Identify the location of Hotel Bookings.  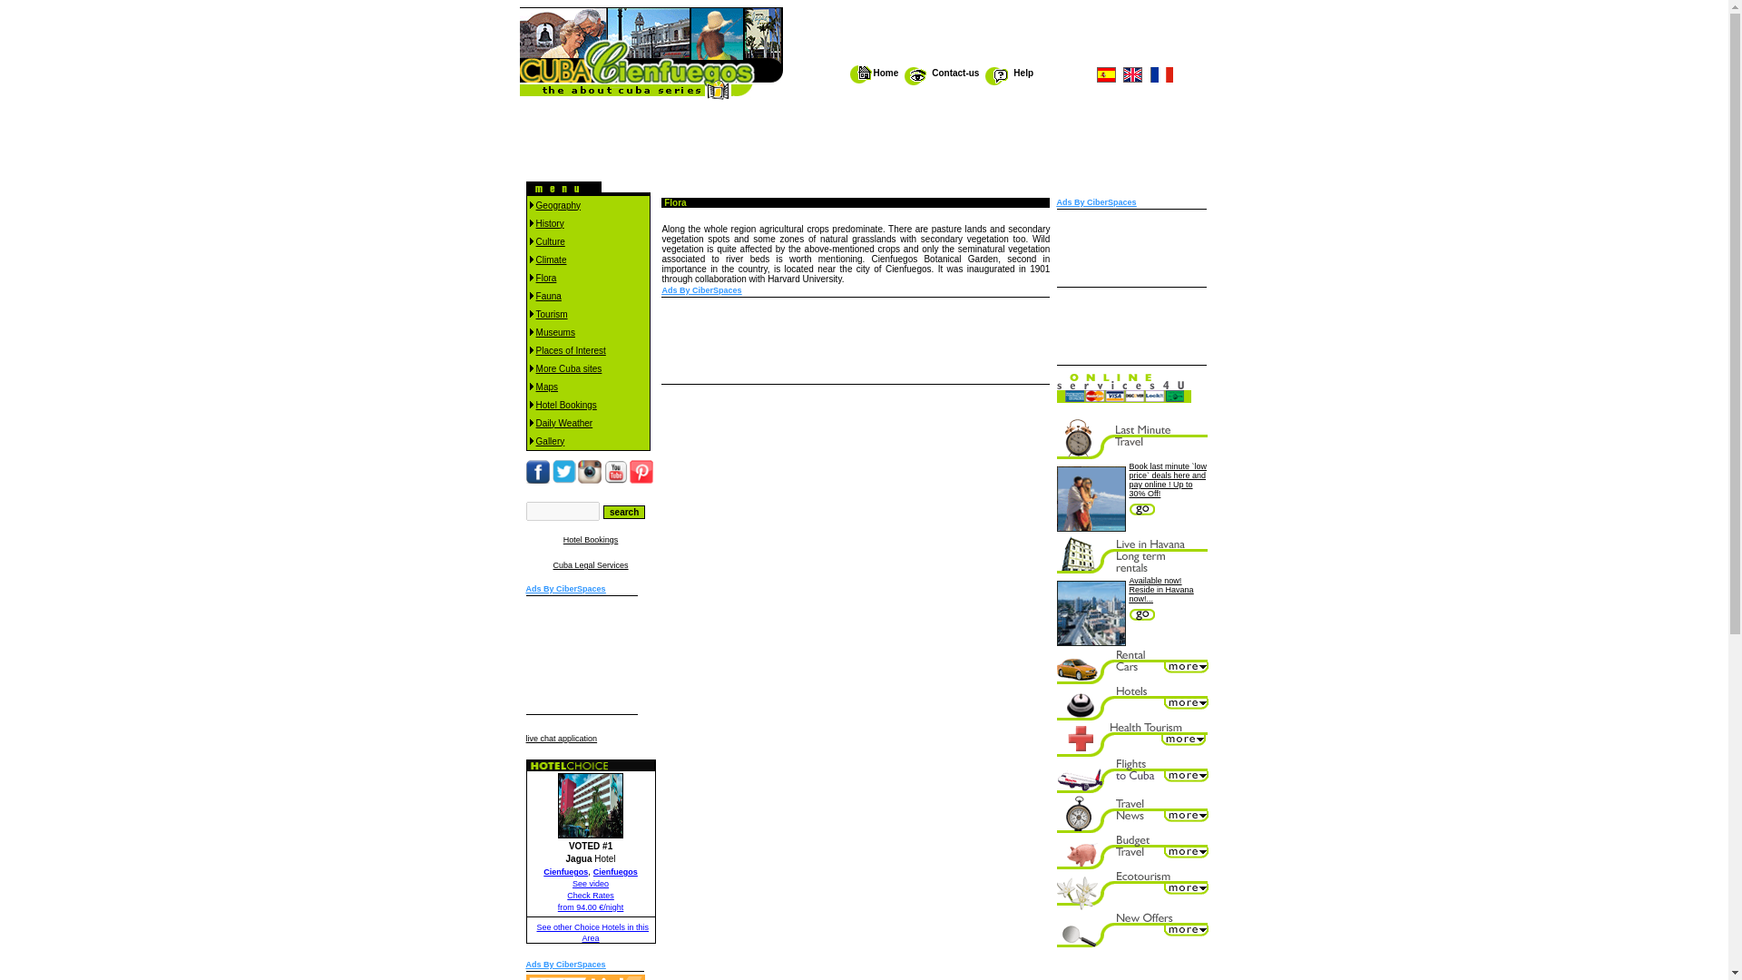
(566, 404).